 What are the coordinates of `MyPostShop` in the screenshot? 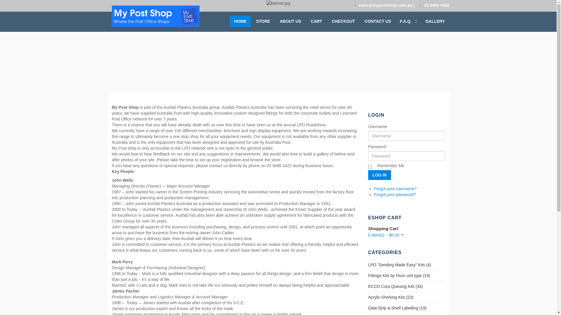 It's located at (155, 16).